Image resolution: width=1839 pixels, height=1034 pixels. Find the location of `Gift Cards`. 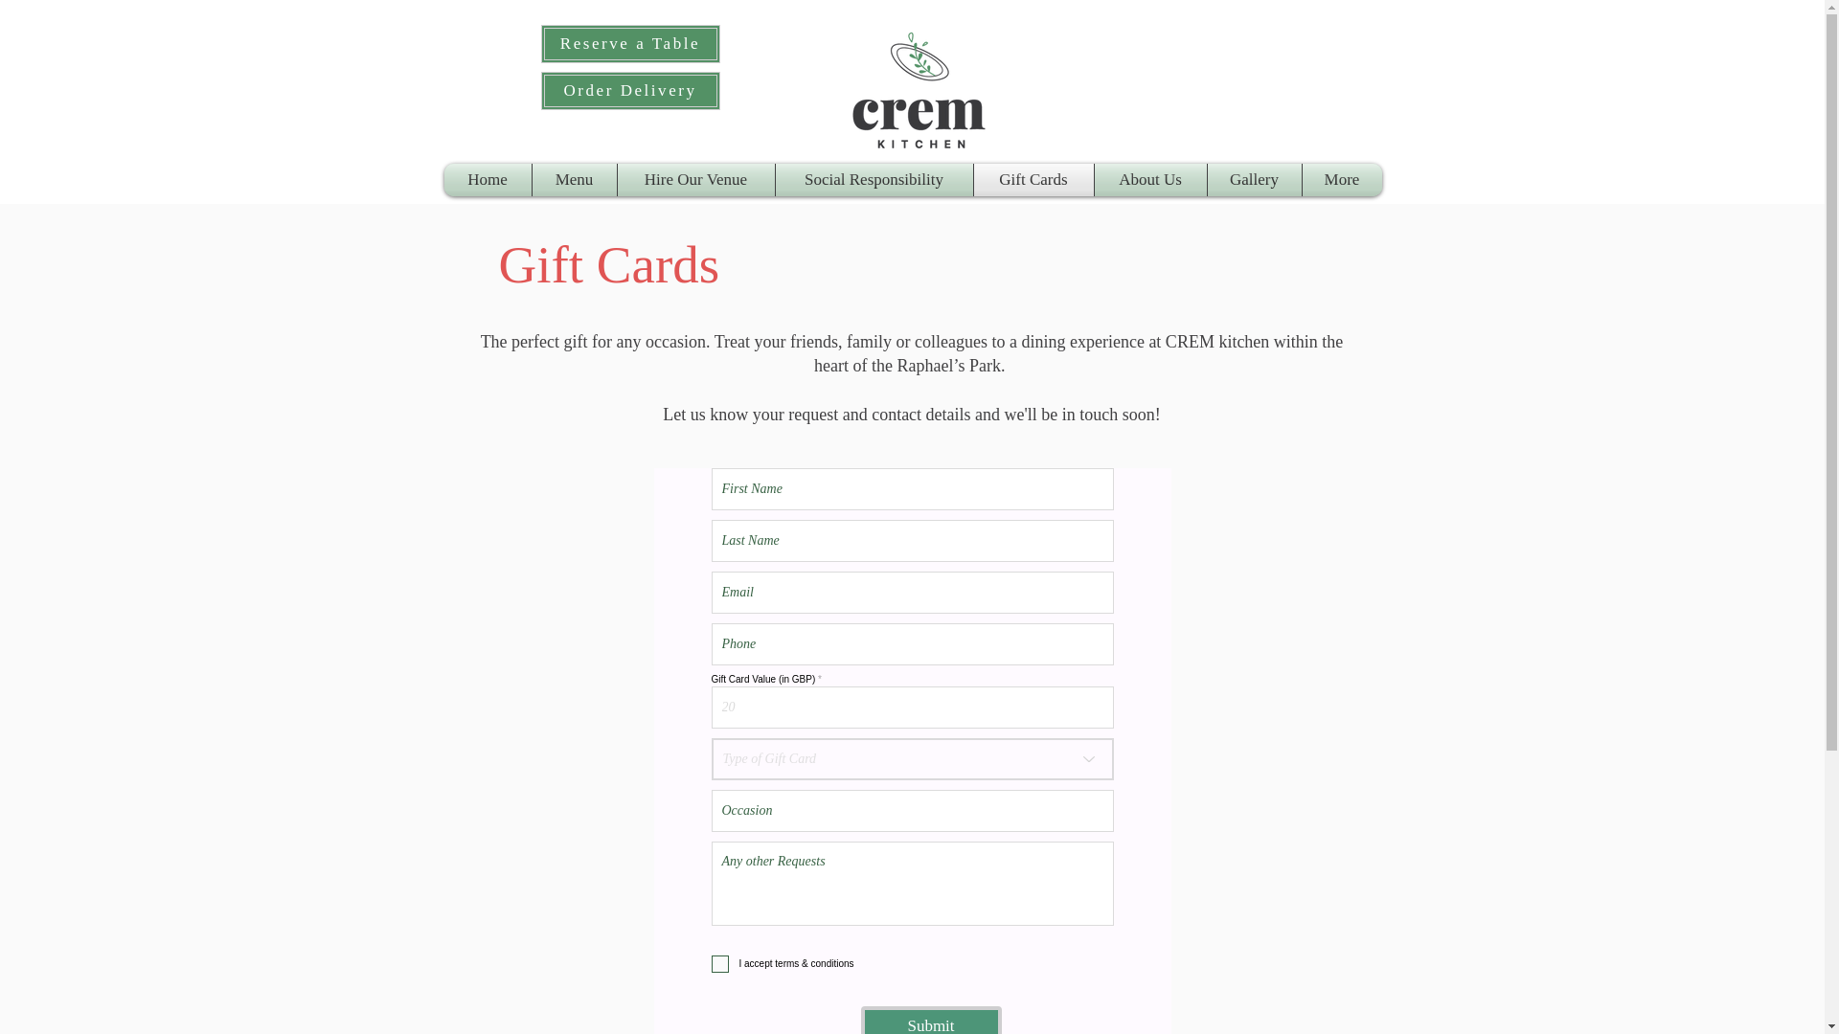

Gift Cards is located at coordinates (1033, 180).